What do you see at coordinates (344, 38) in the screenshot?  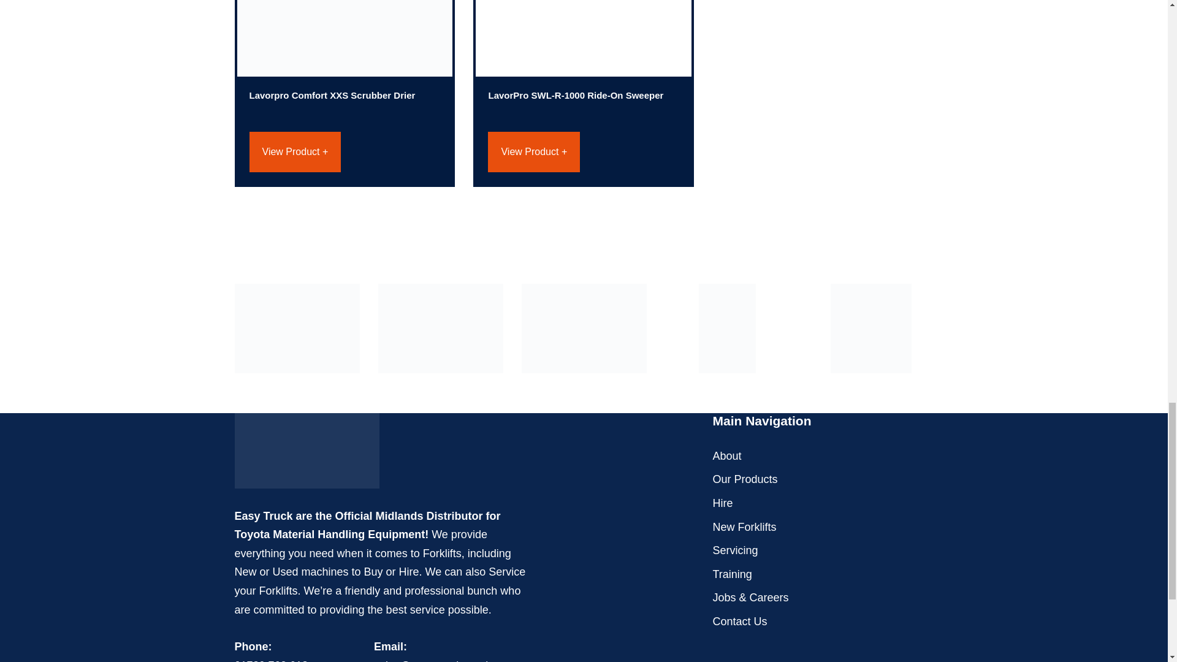 I see `Industrial Cleaning Equipment 1` at bounding box center [344, 38].